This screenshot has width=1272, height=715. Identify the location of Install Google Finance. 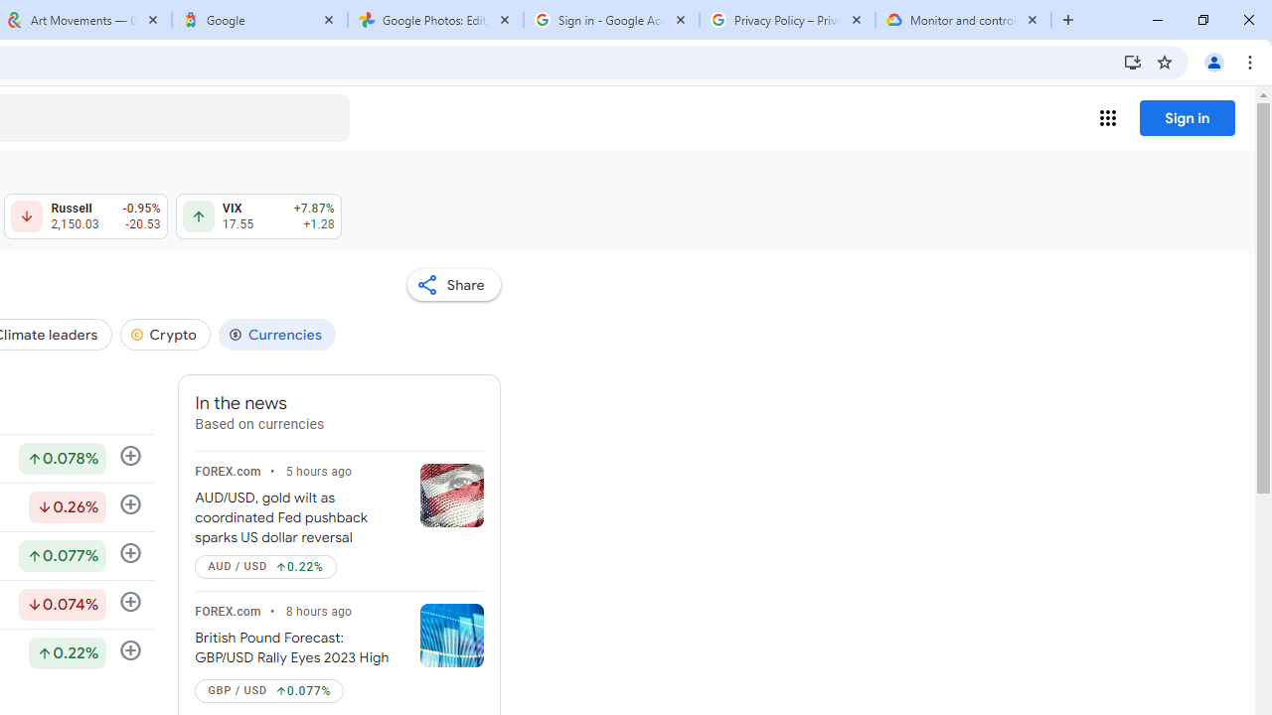
(1133, 62).